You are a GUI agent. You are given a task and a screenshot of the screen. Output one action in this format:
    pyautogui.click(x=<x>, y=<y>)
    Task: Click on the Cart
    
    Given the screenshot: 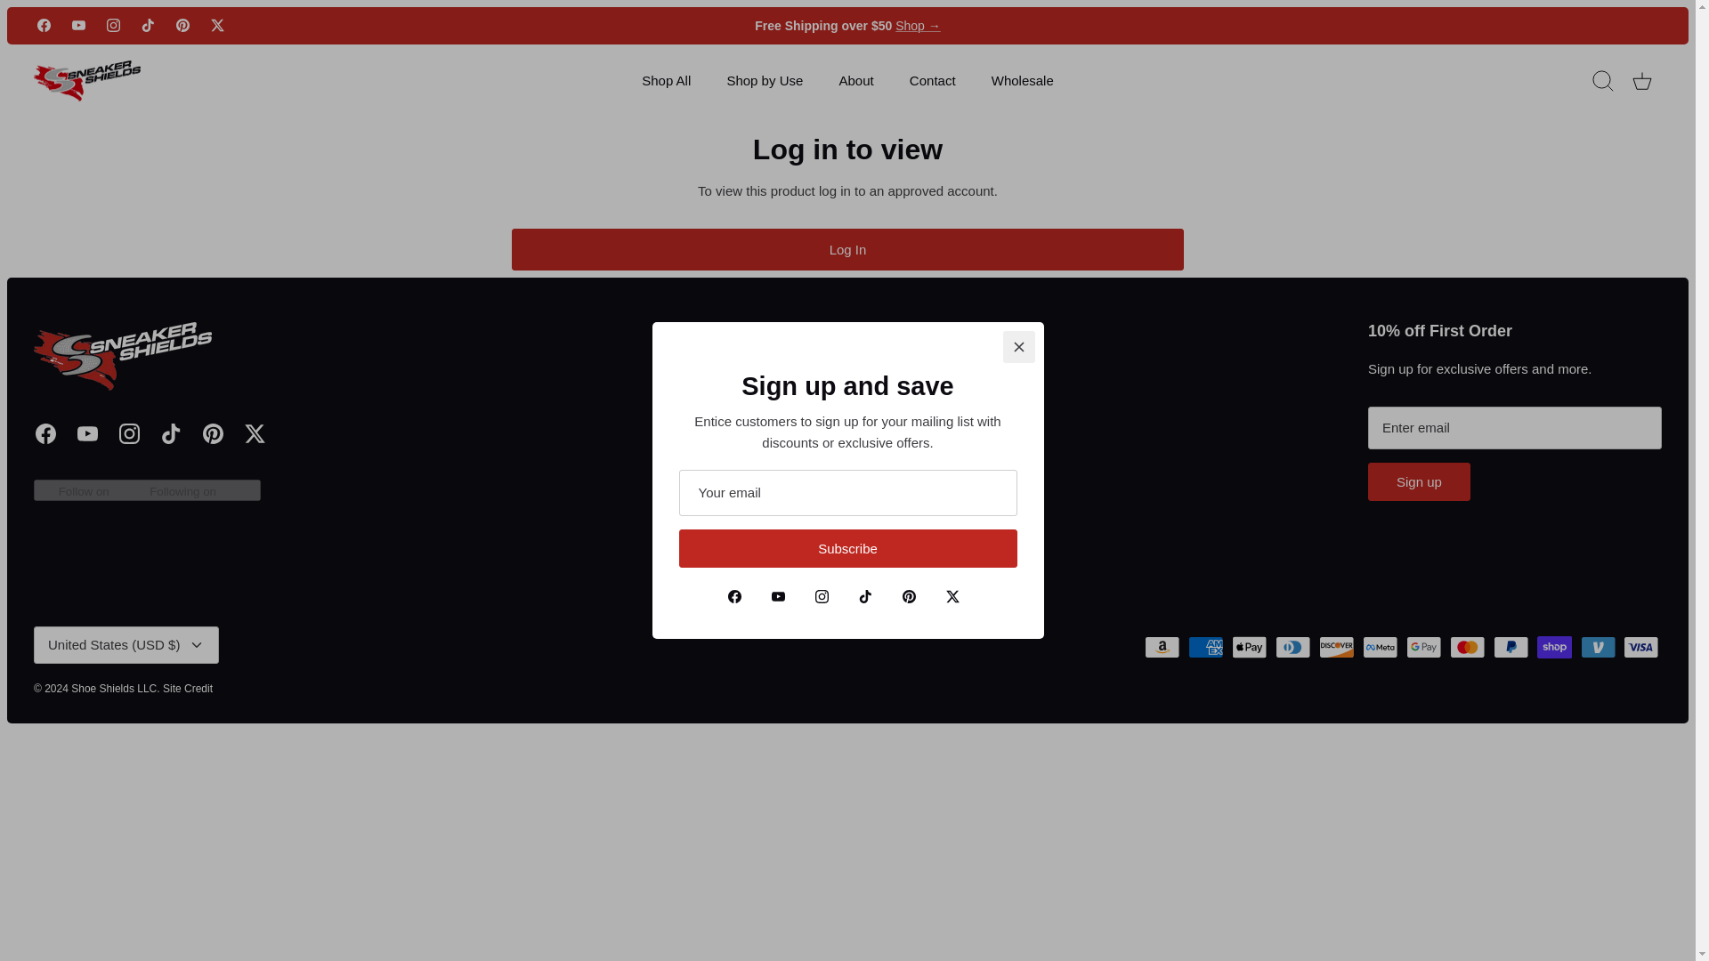 What is the action you would take?
    pyautogui.click(x=1641, y=81)
    